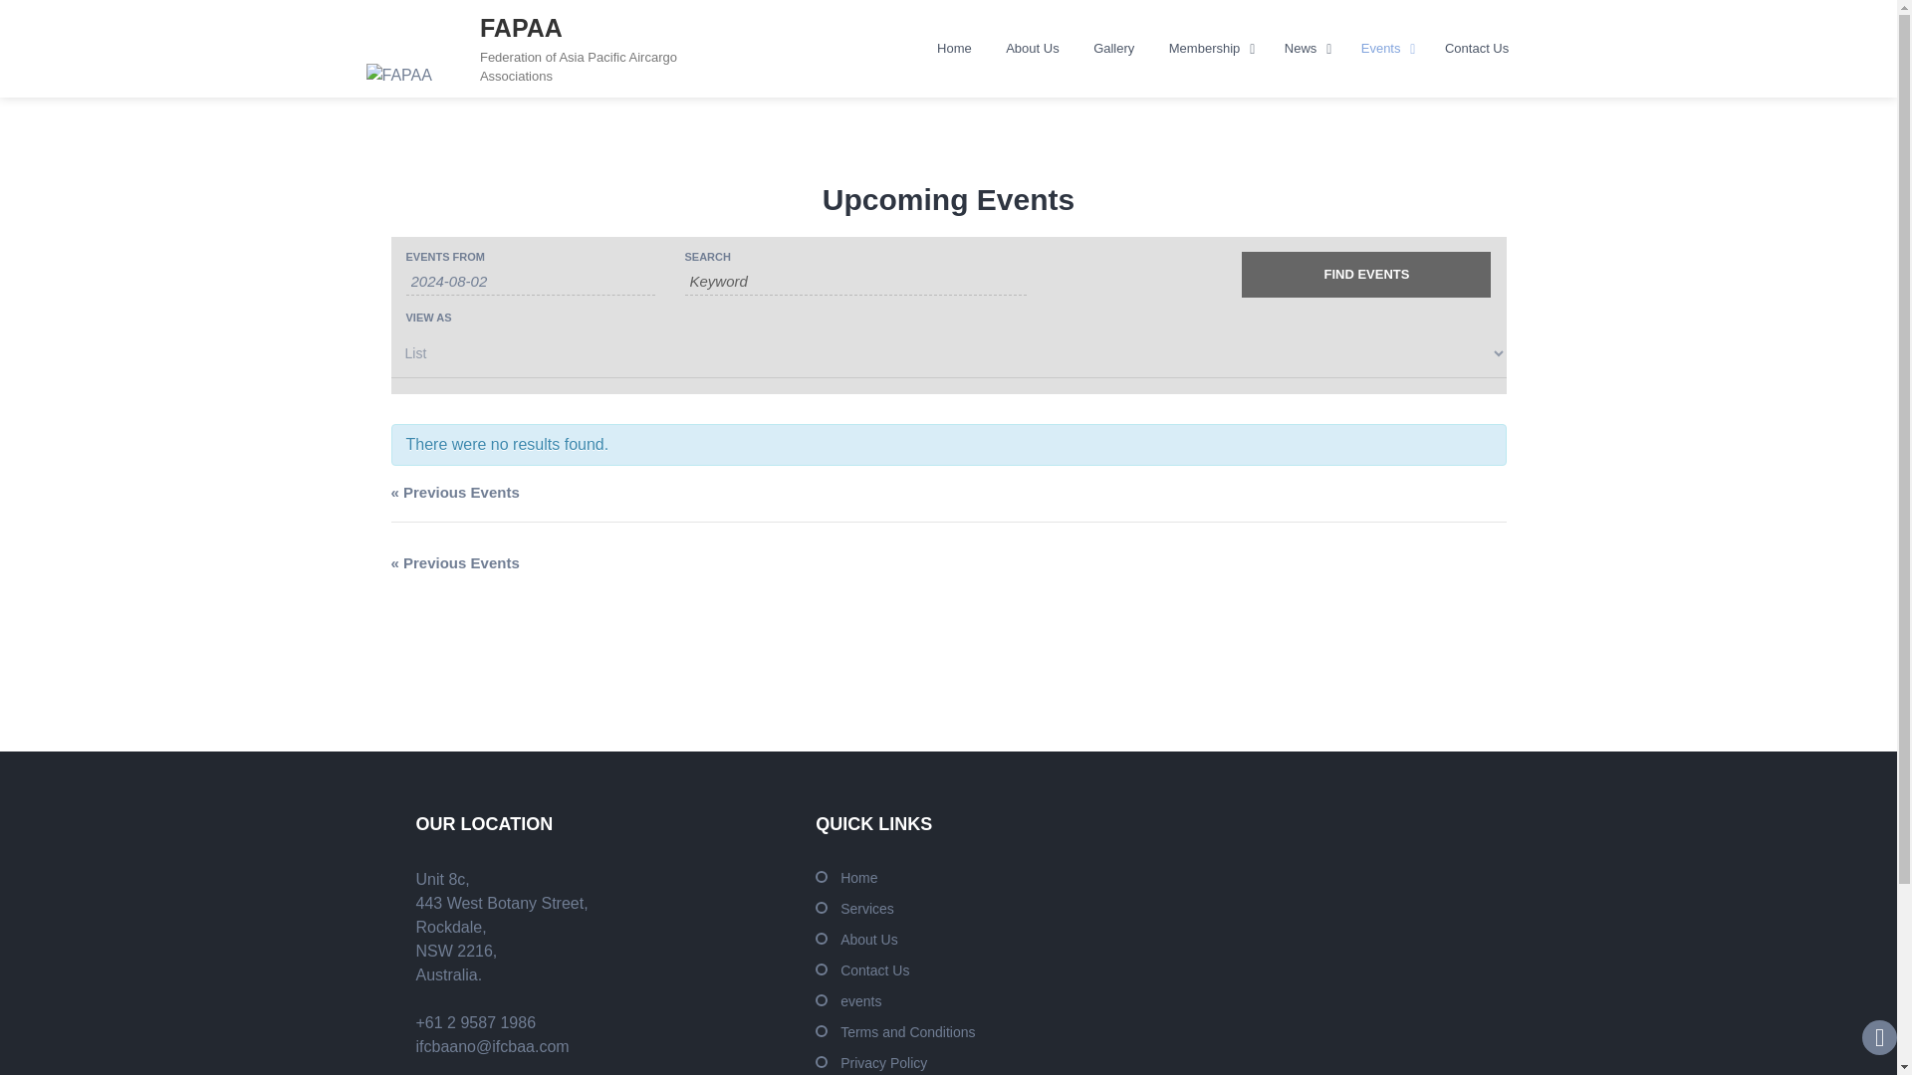 The width and height of the screenshot is (1912, 1075). What do you see at coordinates (1366, 275) in the screenshot?
I see `Find Events` at bounding box center [1366, 275].